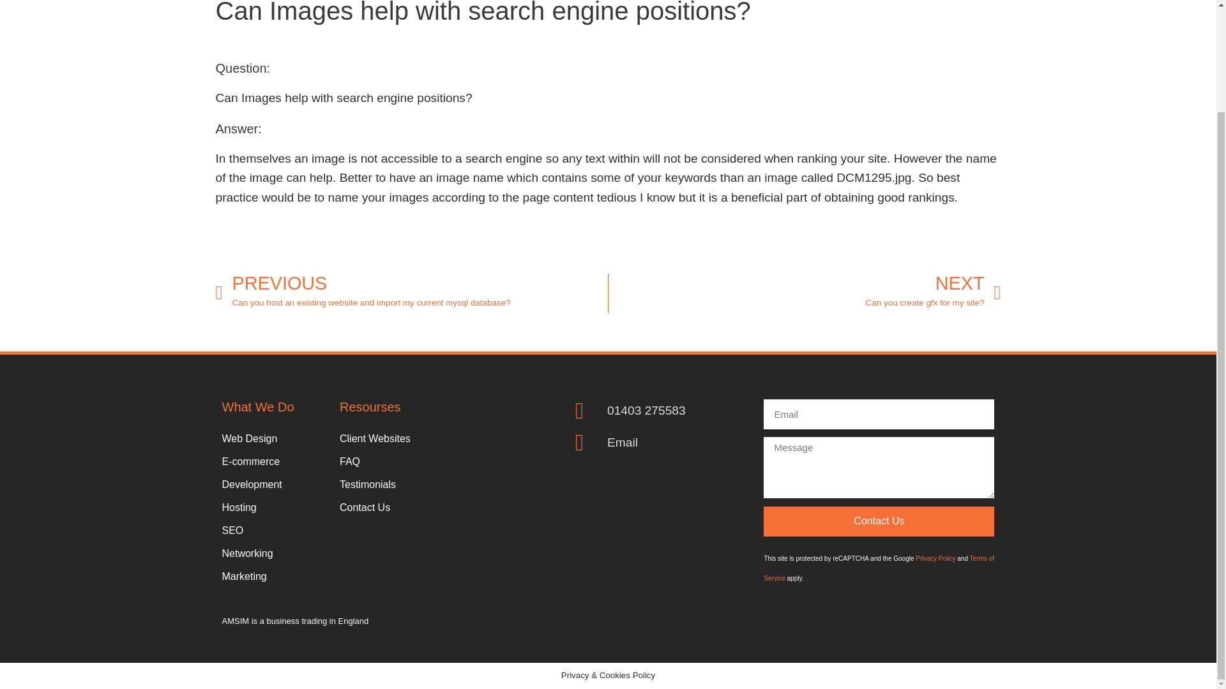 The image size is (1226, 689). Describe the element at coordinates (275, 531) in the screenshot. I see `SEO` at that location.